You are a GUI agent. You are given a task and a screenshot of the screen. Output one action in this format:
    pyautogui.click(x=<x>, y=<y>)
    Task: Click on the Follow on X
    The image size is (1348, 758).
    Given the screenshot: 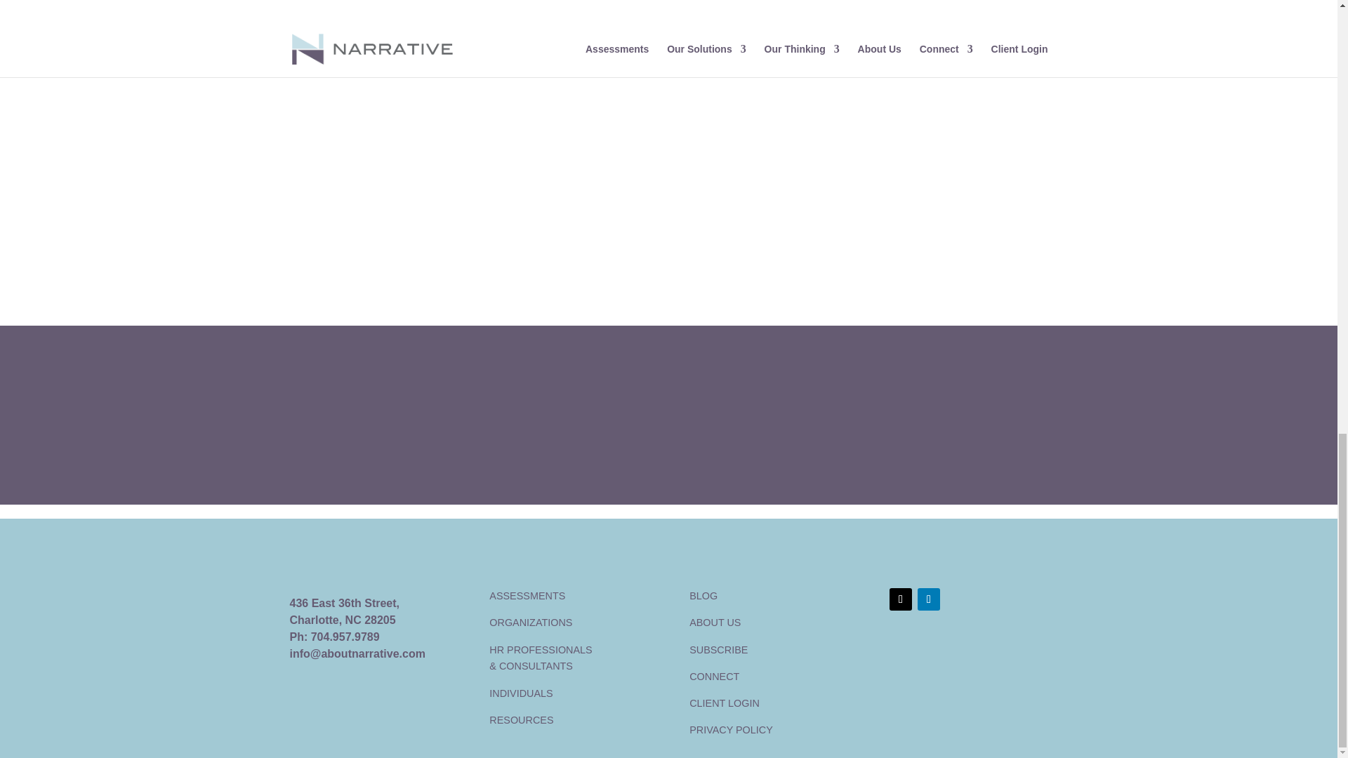 What is the action you would take?
    pyautogui.click(x=901, y=599)
    